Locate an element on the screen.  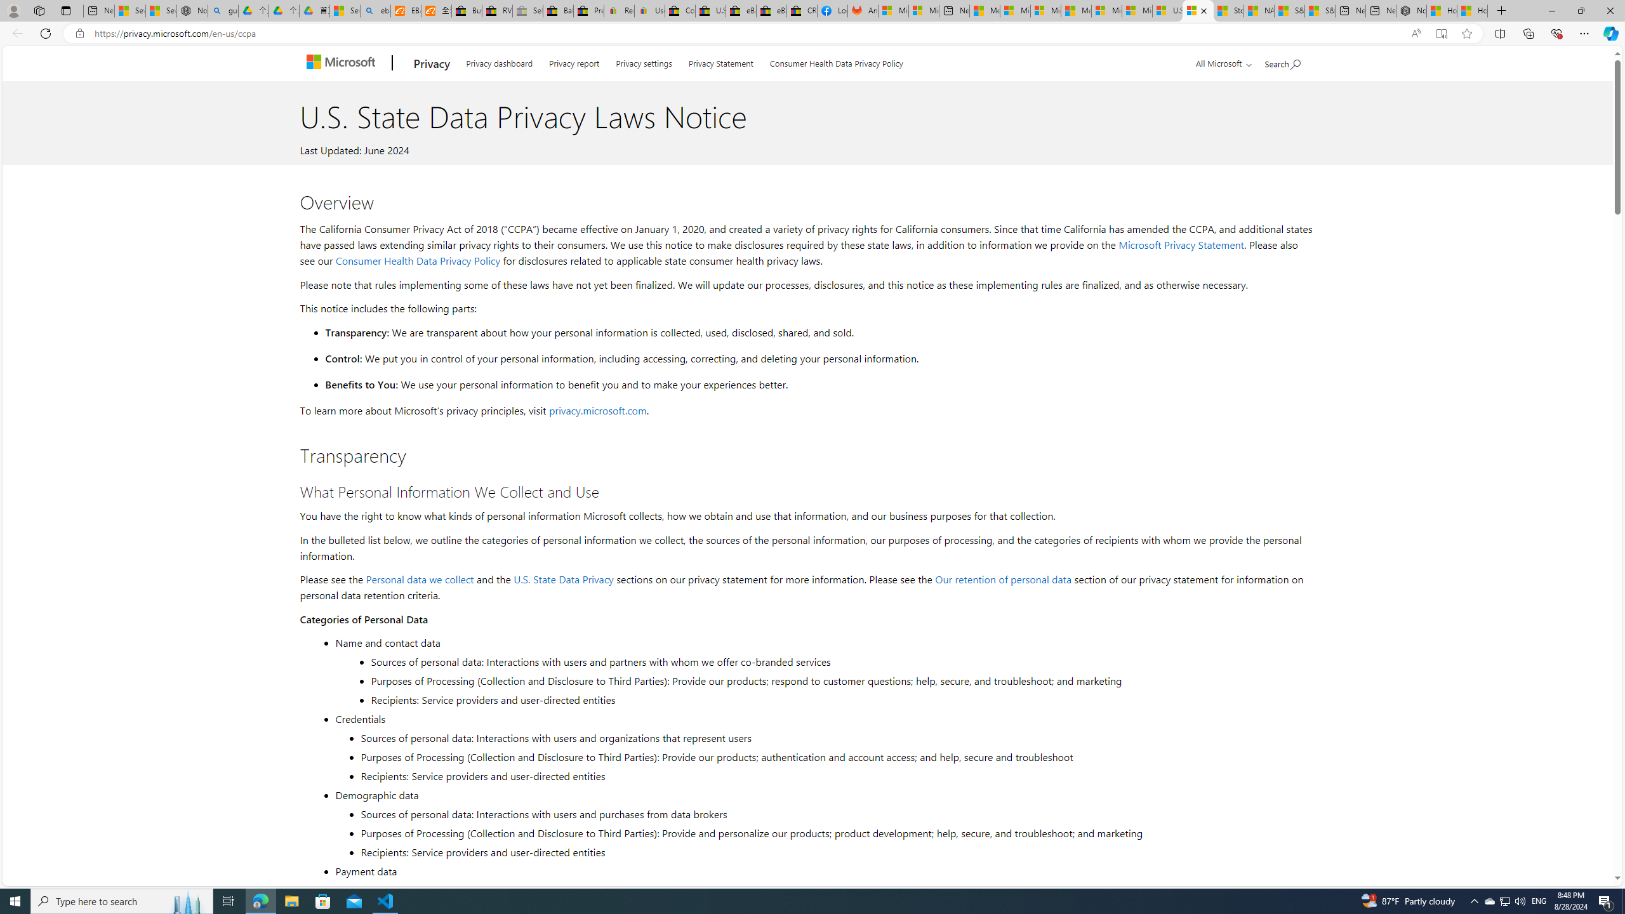
New Tab is located at coordinates (1502, 11).